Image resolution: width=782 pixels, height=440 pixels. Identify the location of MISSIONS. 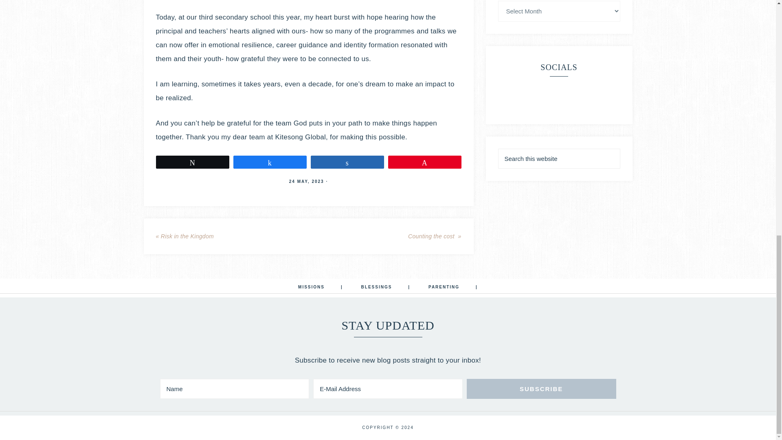
(321, 288).